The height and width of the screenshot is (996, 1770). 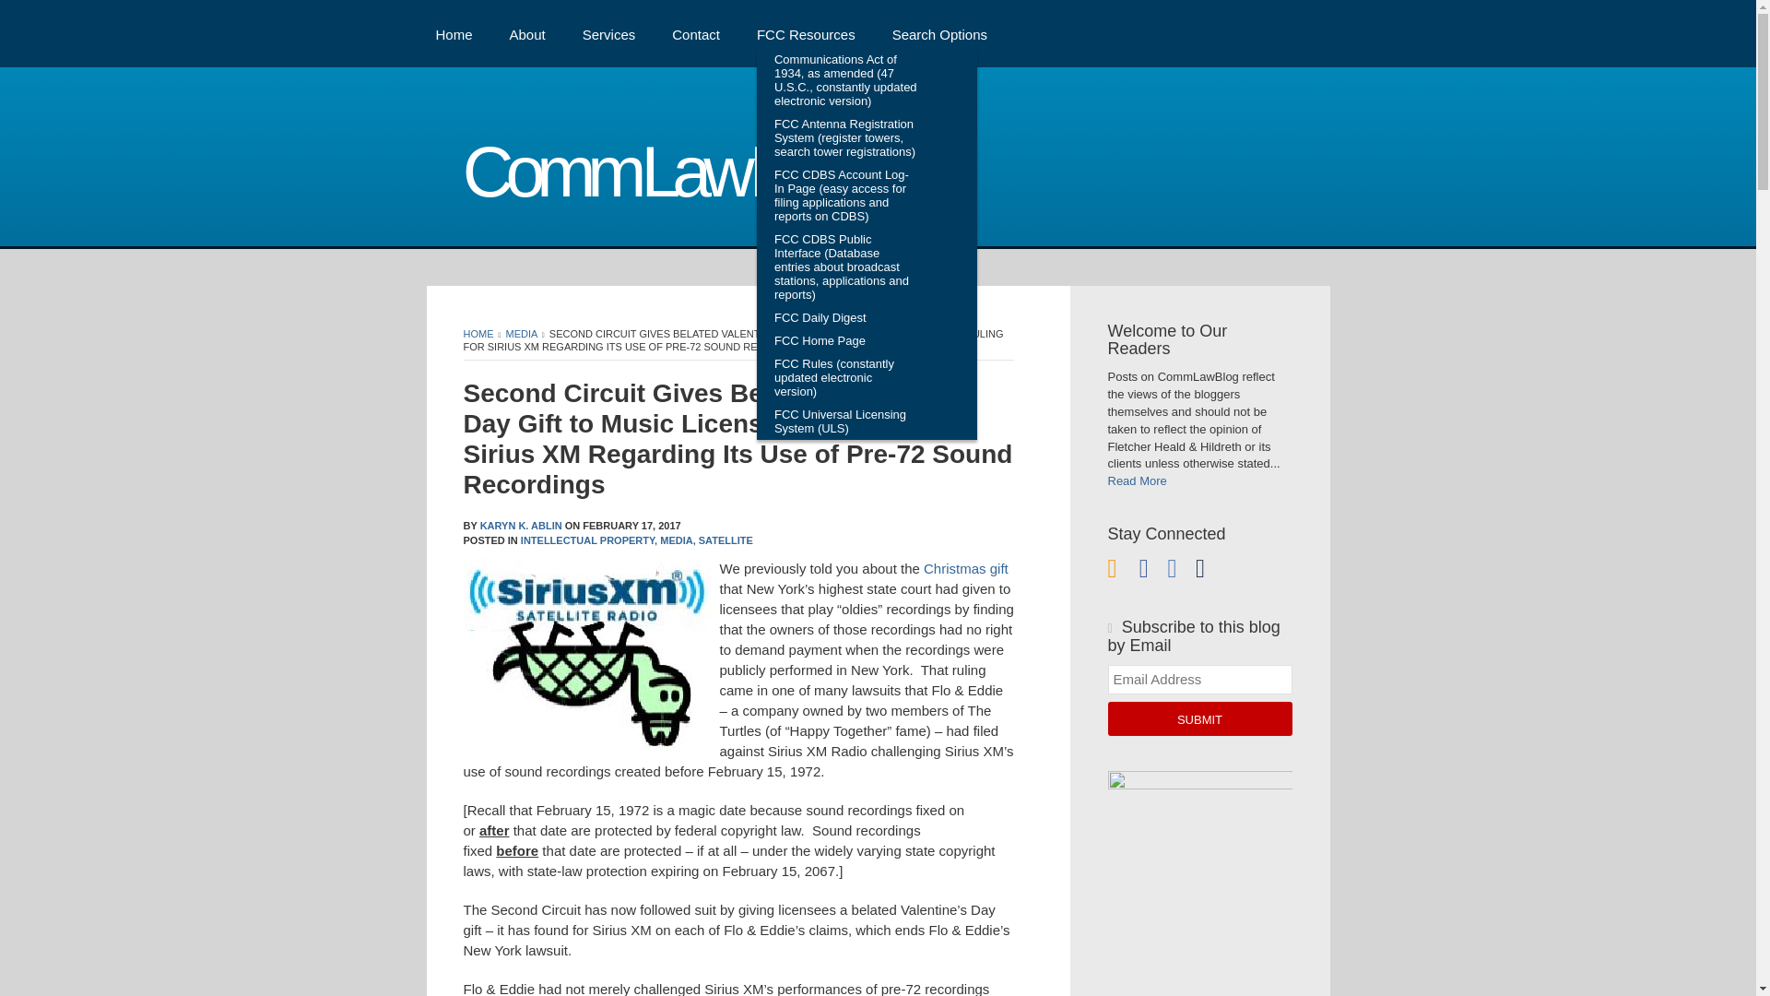 I want to click on Search Options, so click(x=939, y=33).